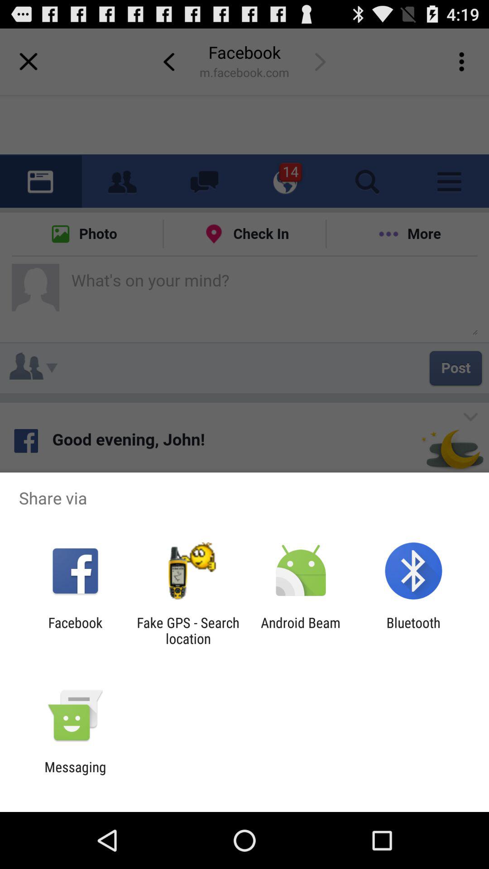 This screenshot has width=489, height=869. I want to click on turn off item to the right of fake gps search app, so click(301, 630).